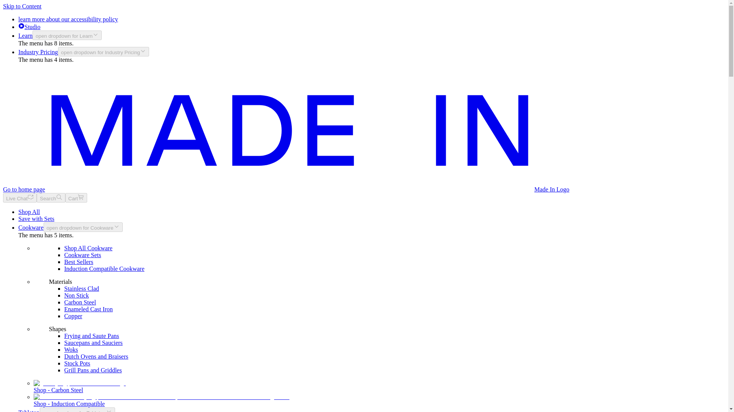  Describe the element at coordinates (31, 227) in the screenshot. I see `Cookware` at that location.